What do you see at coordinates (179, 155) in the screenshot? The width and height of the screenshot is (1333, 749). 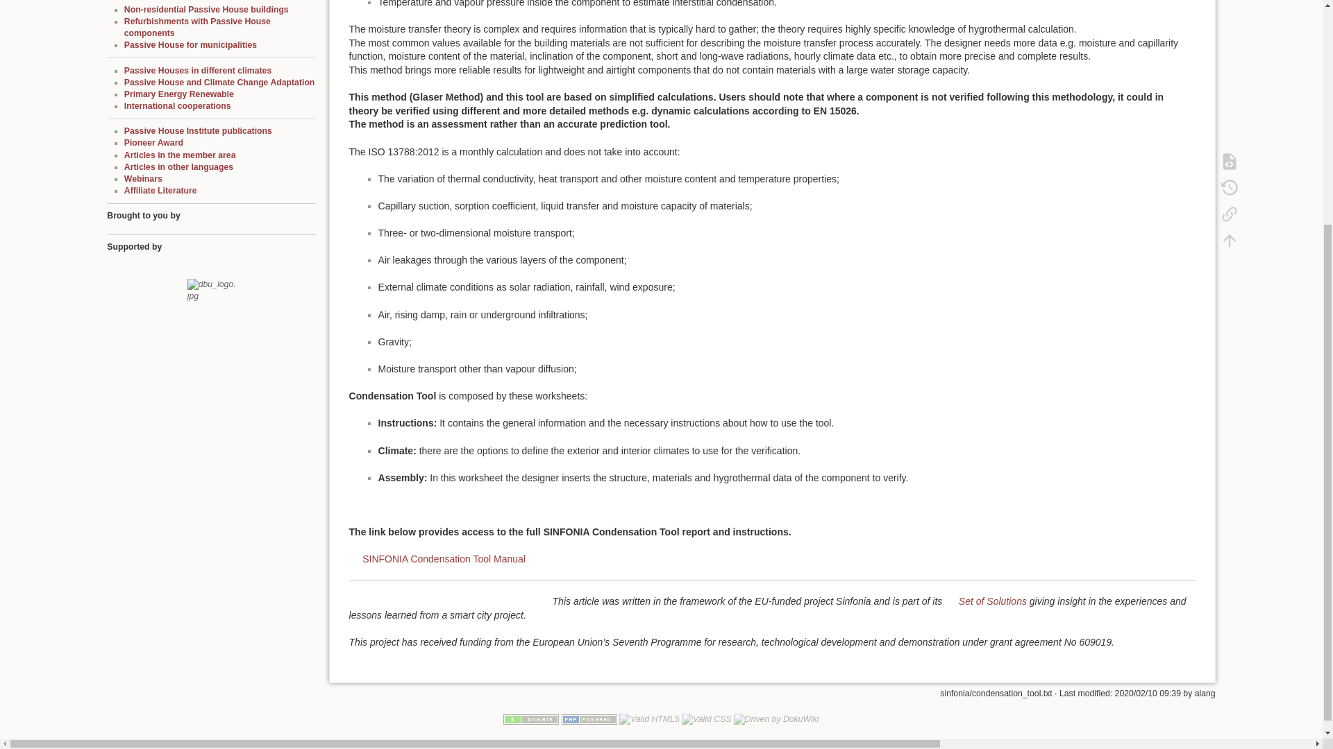 I see `Articles in the member area` at bounding box center [179, 155].